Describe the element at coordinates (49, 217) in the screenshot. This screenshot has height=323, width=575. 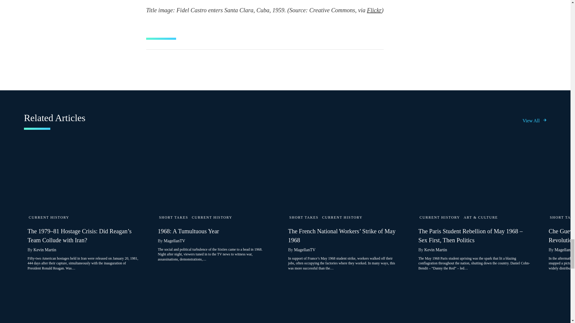
I see `CURRENT HISTORY` at that location.